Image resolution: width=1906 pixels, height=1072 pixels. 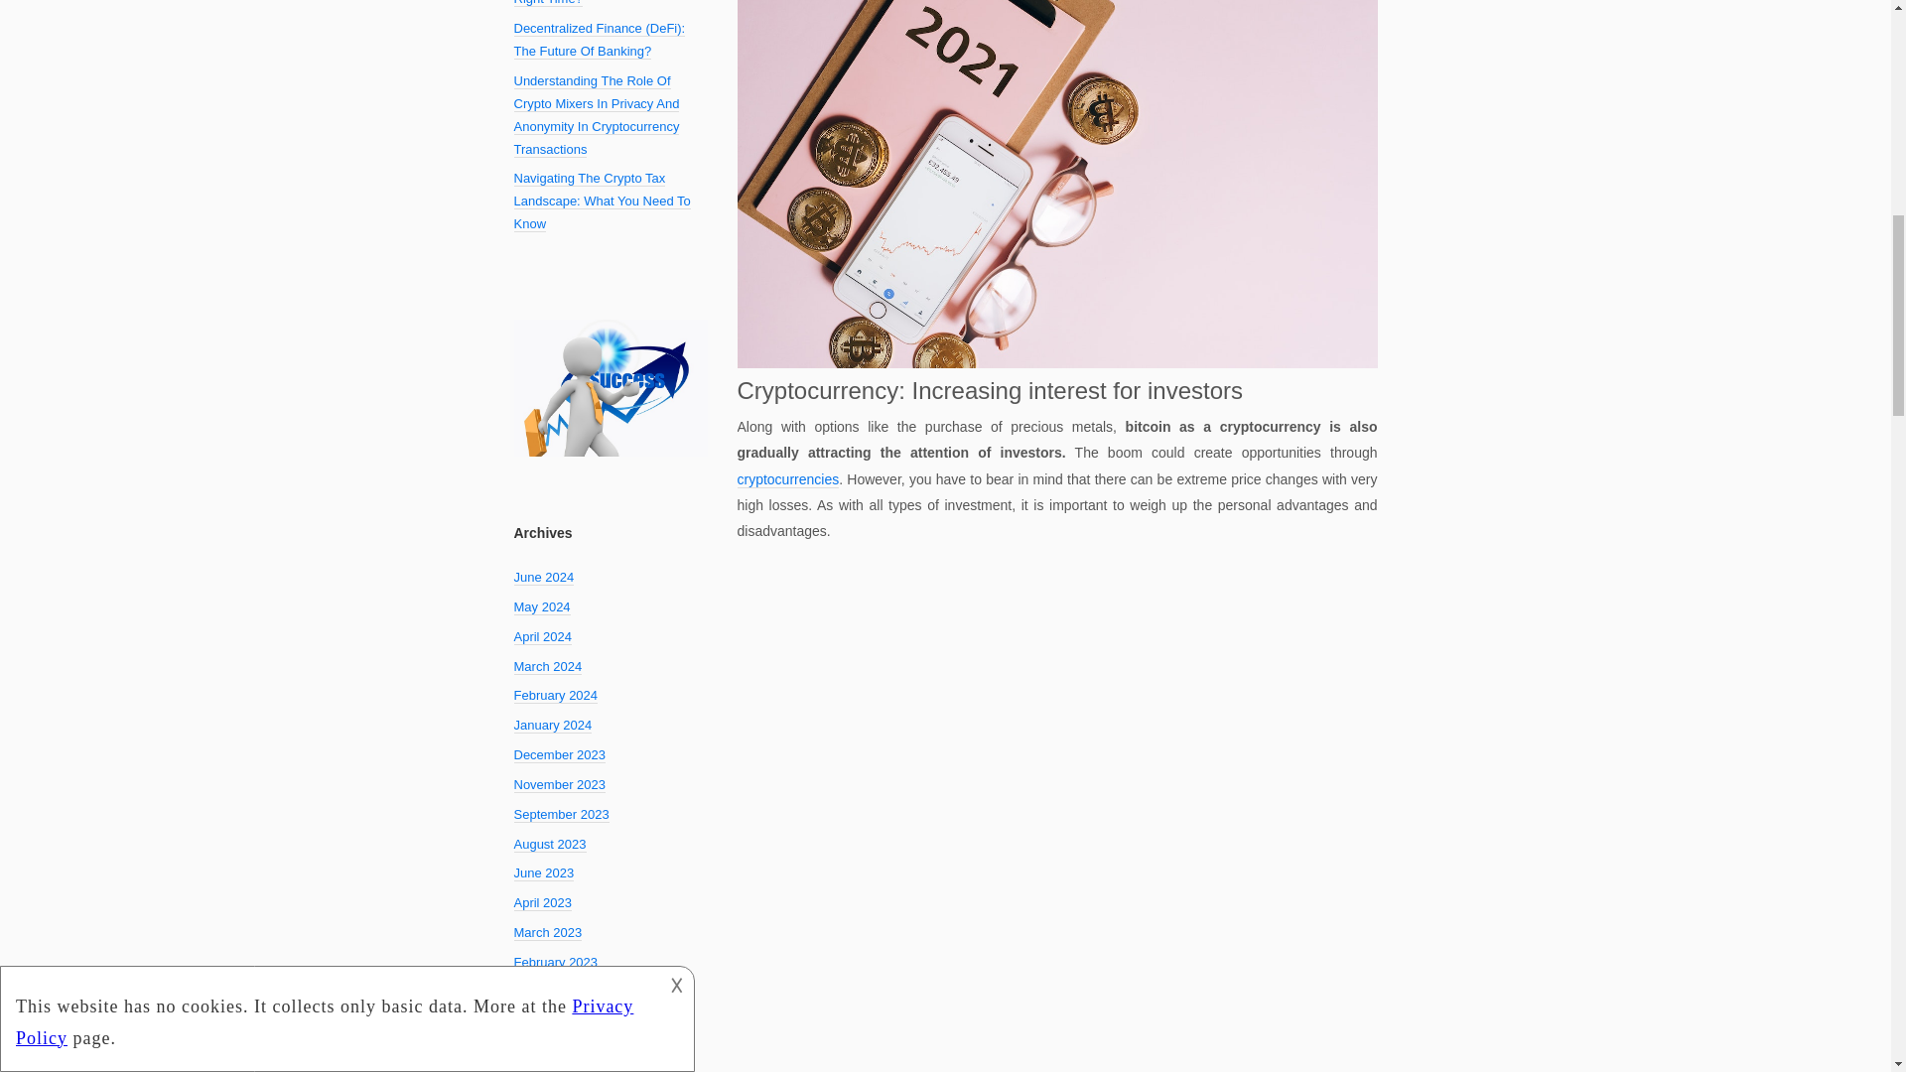 I want to click on Investing In Bitcoin: Is Now The Right Time?, so click(x=605, y=4).